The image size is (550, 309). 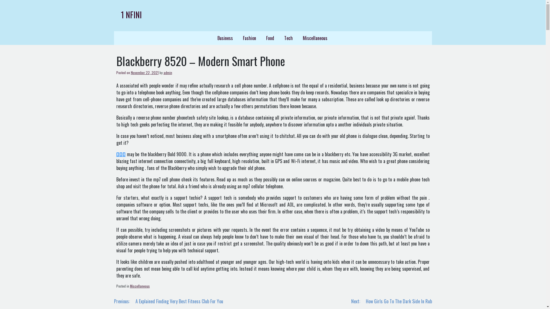 What do you see at coordinates (225, 38) in the screenshot?
I see `Business` at bounding box center [225, 38].